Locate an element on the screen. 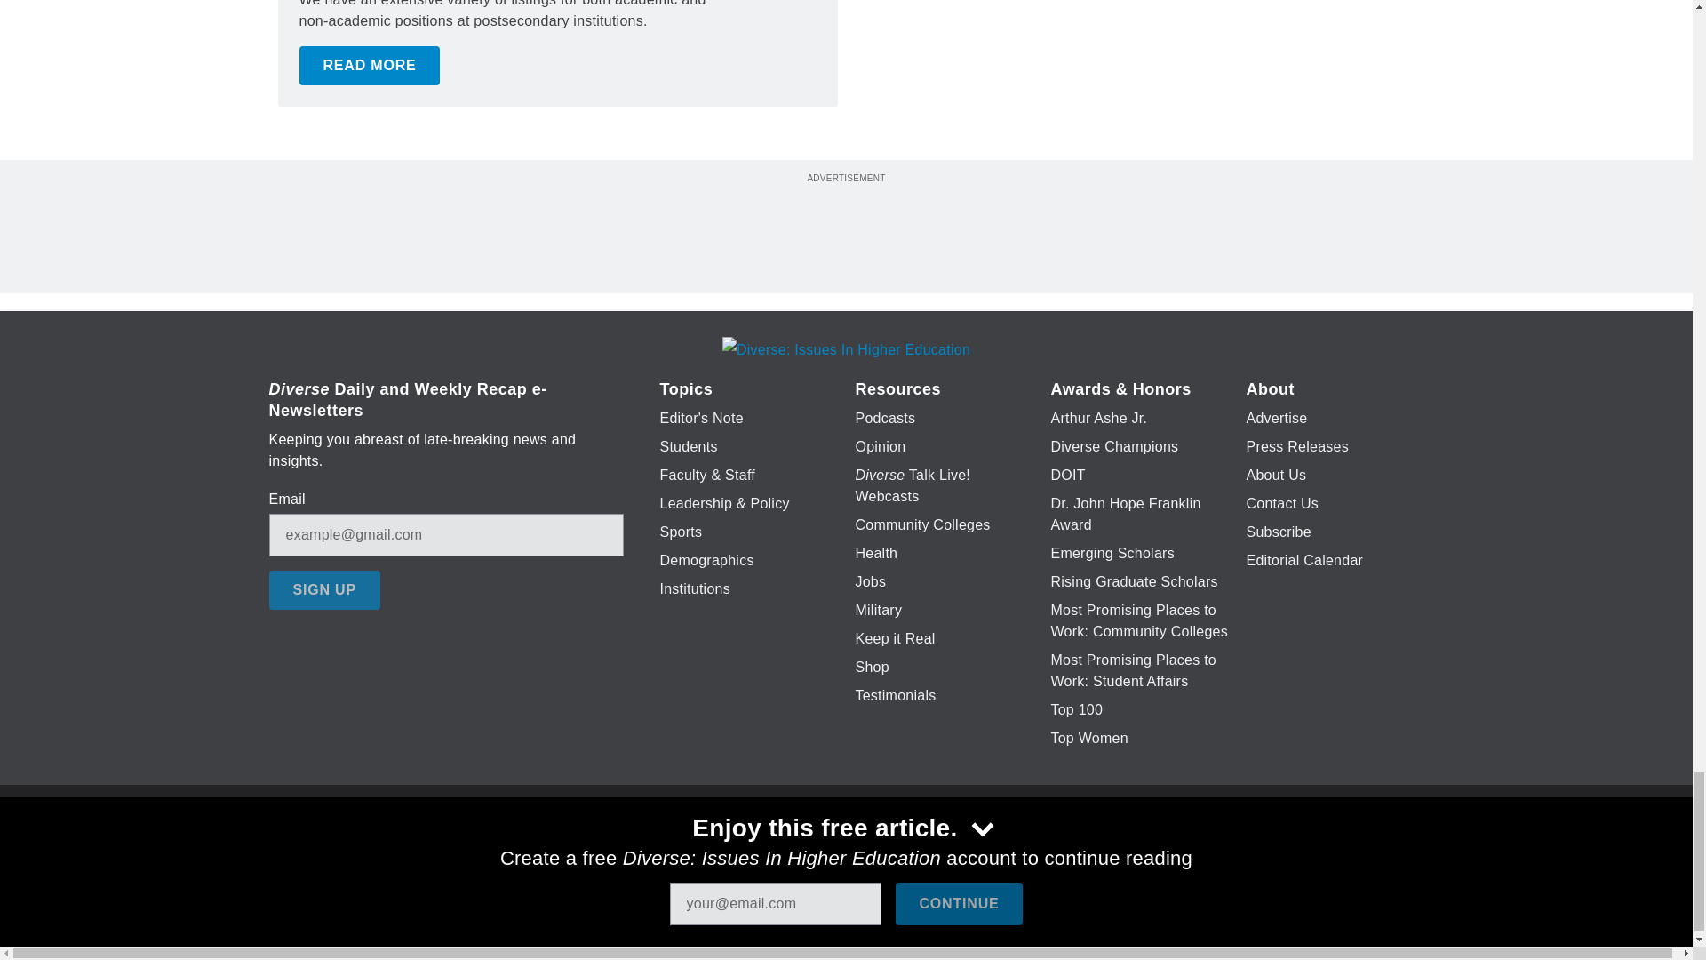 The height and width of the screenshot is (960, 1706). YouTube icon is located at coordinates (888, 852).